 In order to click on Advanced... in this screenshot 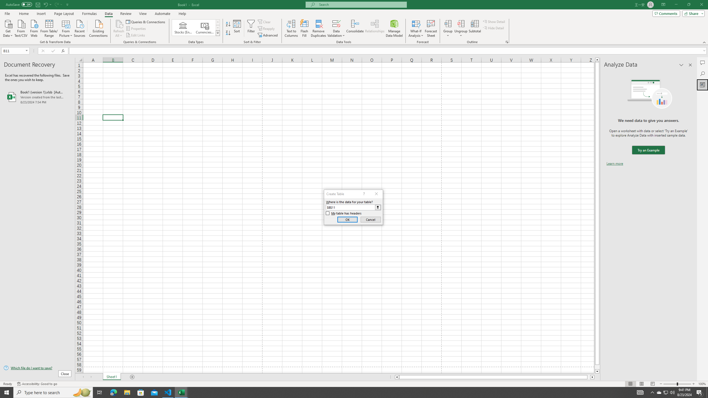, I will do `click(268, 35)`.